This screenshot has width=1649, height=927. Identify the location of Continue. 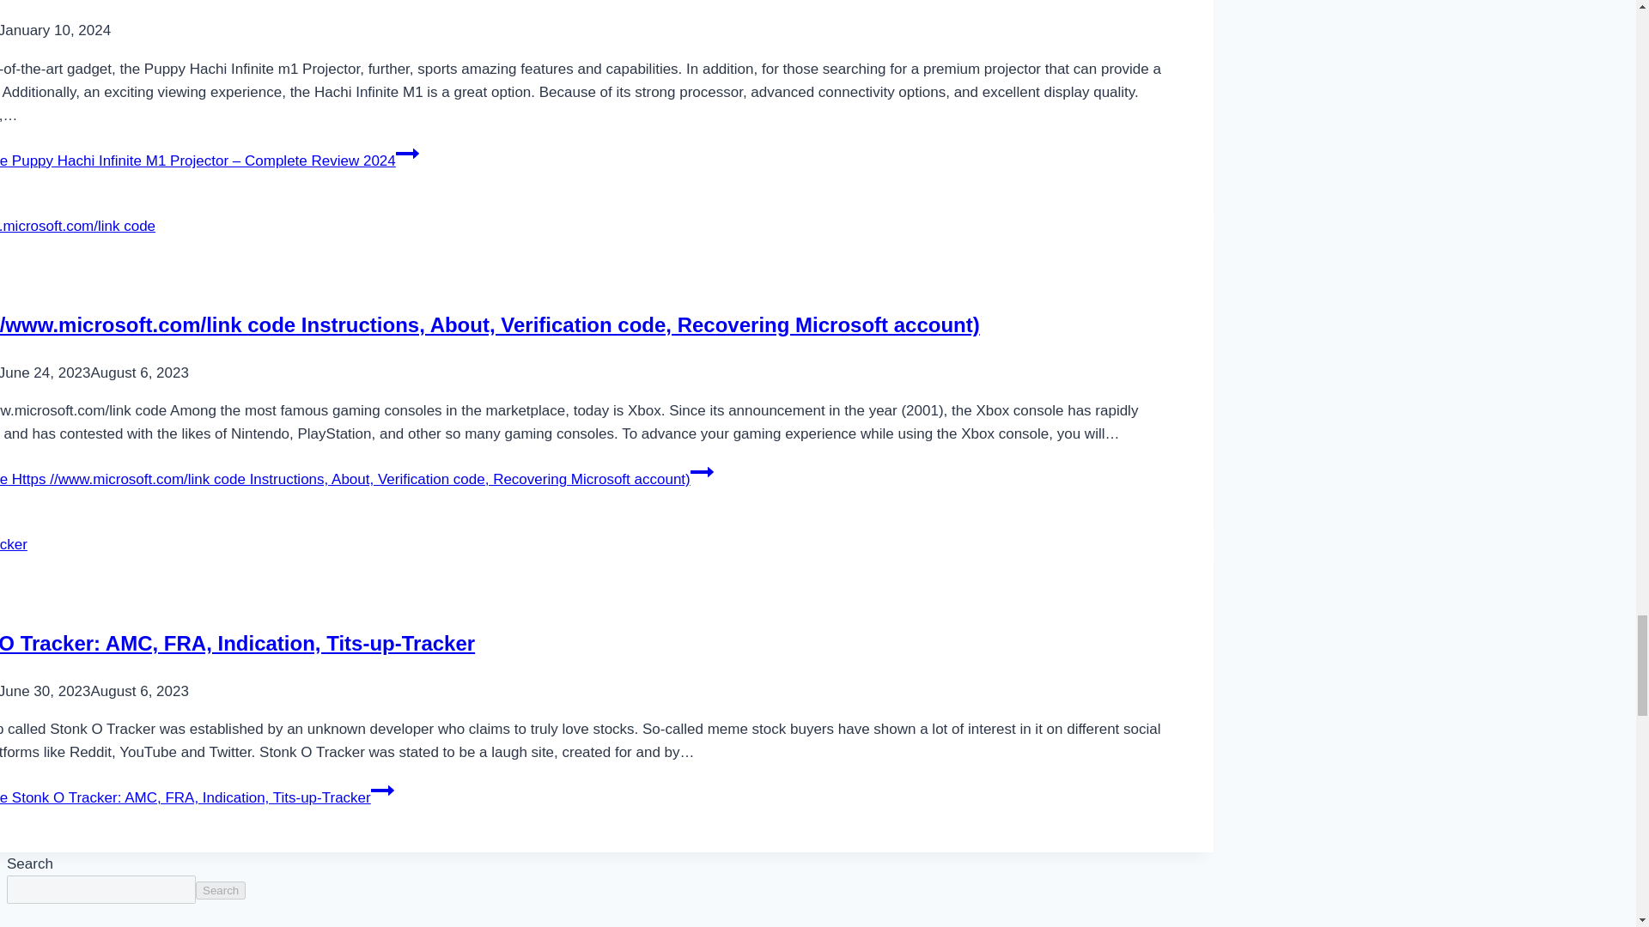
(382, 791).